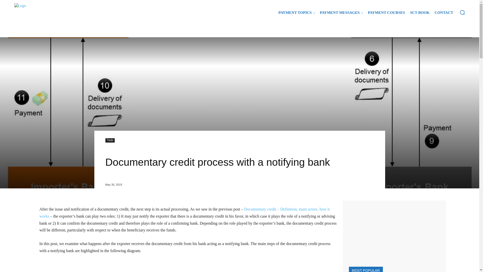 The height and width of the screenshot is (272, 483). Describe the element at coordinates (386, 13) in the screenshot. I see `PAYMENT COURSES` at that location.